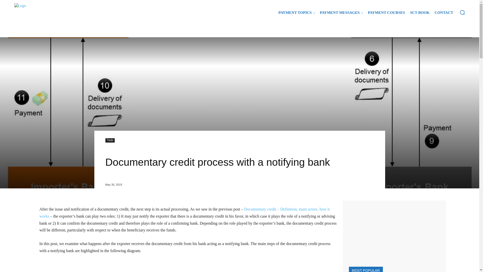 The height and width of the screenshot is (272, 483). Describe the element at coordinates (386, 13) in the screenshot. I see `PAYMENT COURSES` at that location.